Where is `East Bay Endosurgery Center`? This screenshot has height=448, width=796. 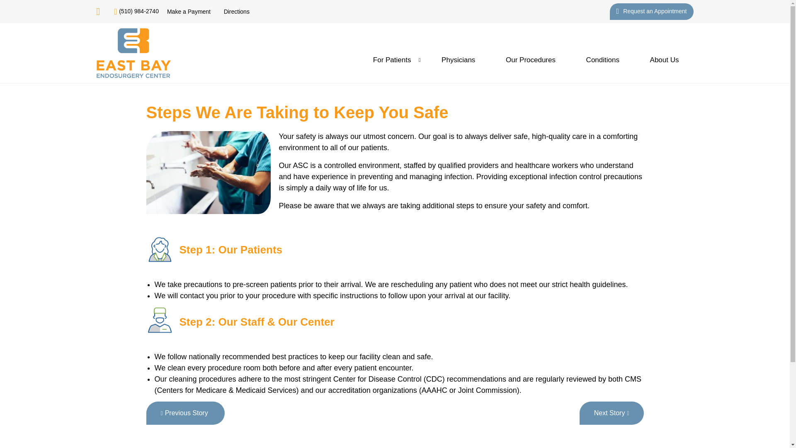
East Bay Endosurgery Center is located at coordinates (133, 53).